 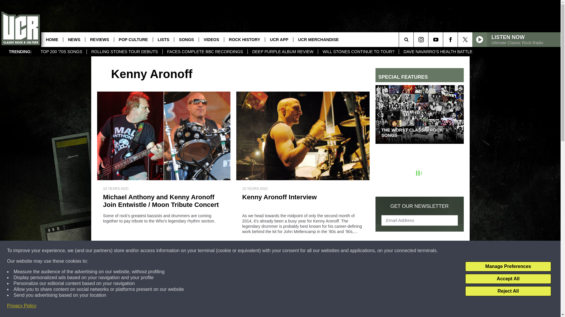 What do you see at coordinates (420, 220) in the screenshot?
I see `Email Address` at bounding box center [420, 220].